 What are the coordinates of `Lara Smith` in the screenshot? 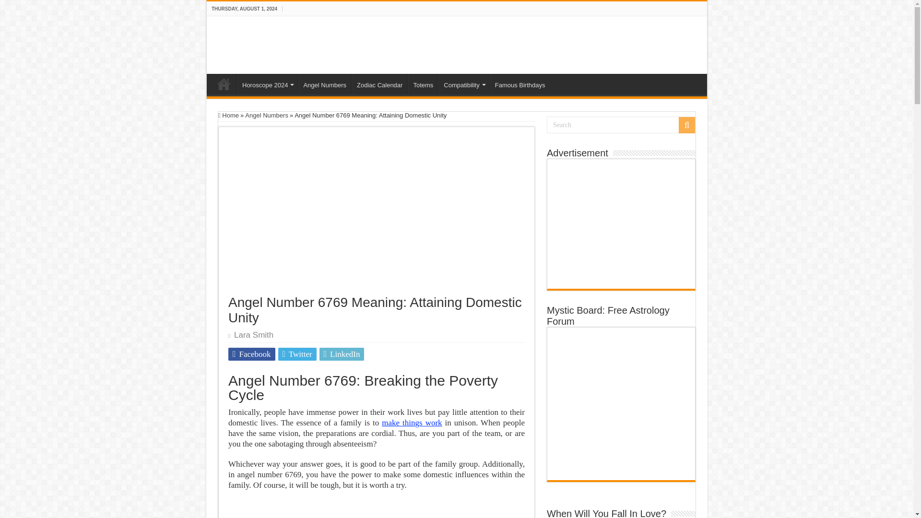 It's located at (253, 335).